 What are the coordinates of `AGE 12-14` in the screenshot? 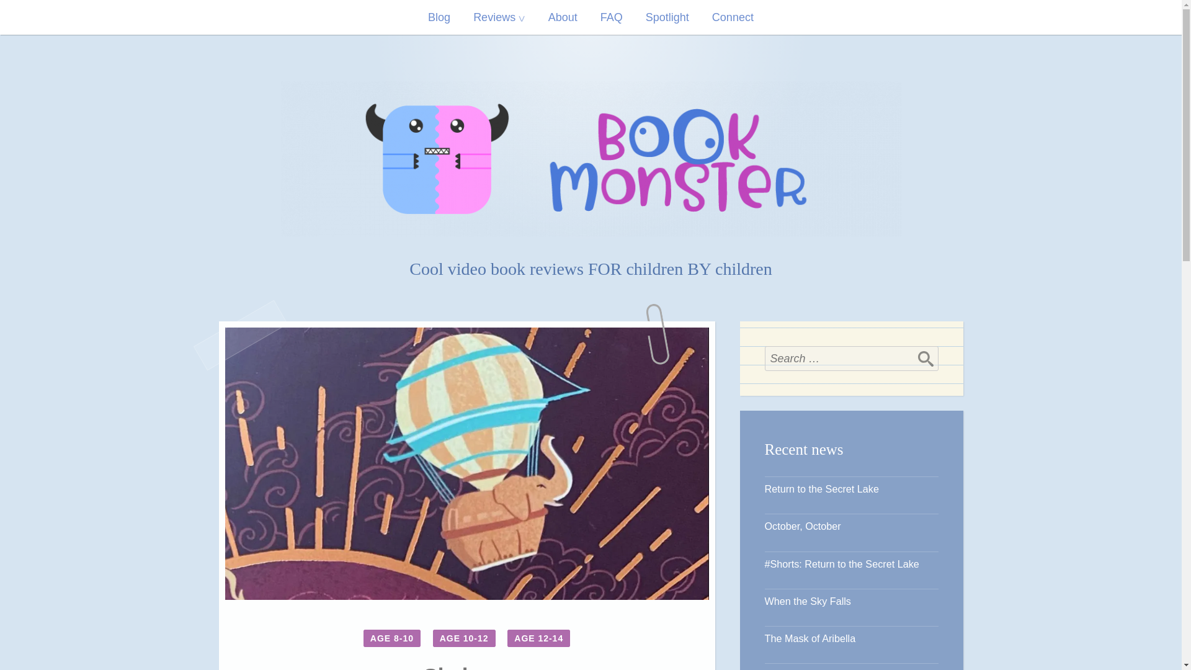 It's located at (538, 638).